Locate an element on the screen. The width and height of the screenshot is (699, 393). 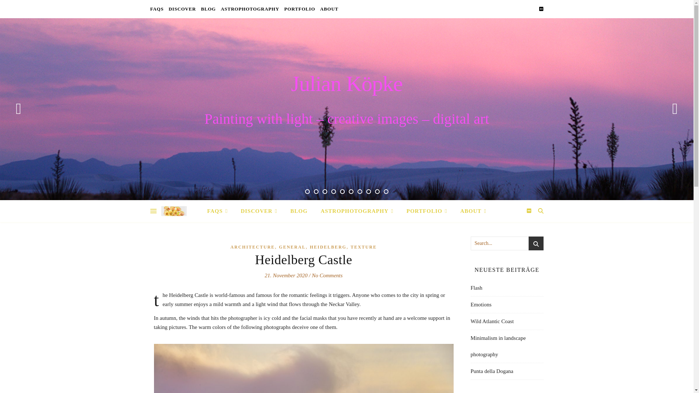
PORTFOLIO is located at coordinates (300, 9).